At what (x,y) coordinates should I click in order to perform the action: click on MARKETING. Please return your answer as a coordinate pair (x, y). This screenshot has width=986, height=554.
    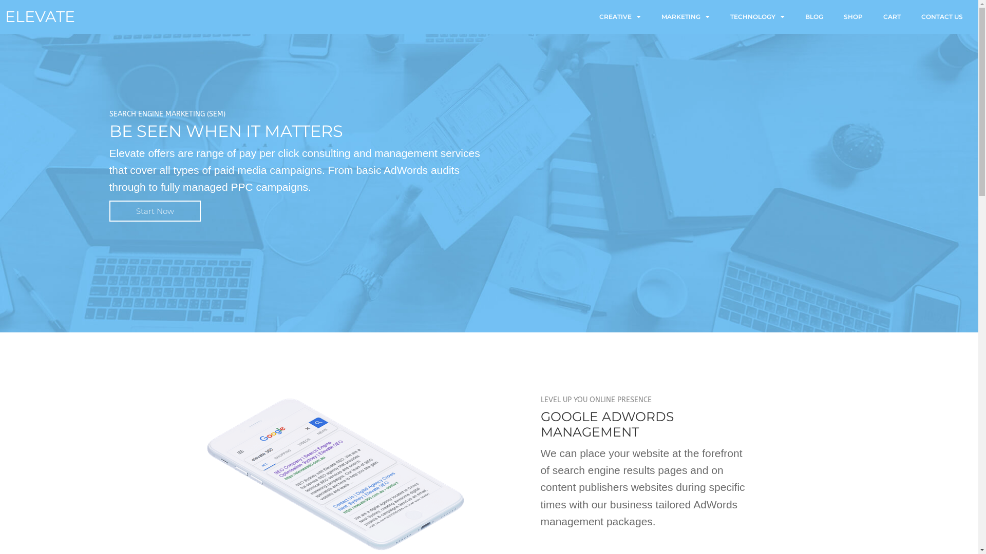
    Looking at the image, I should click on (686, 17).